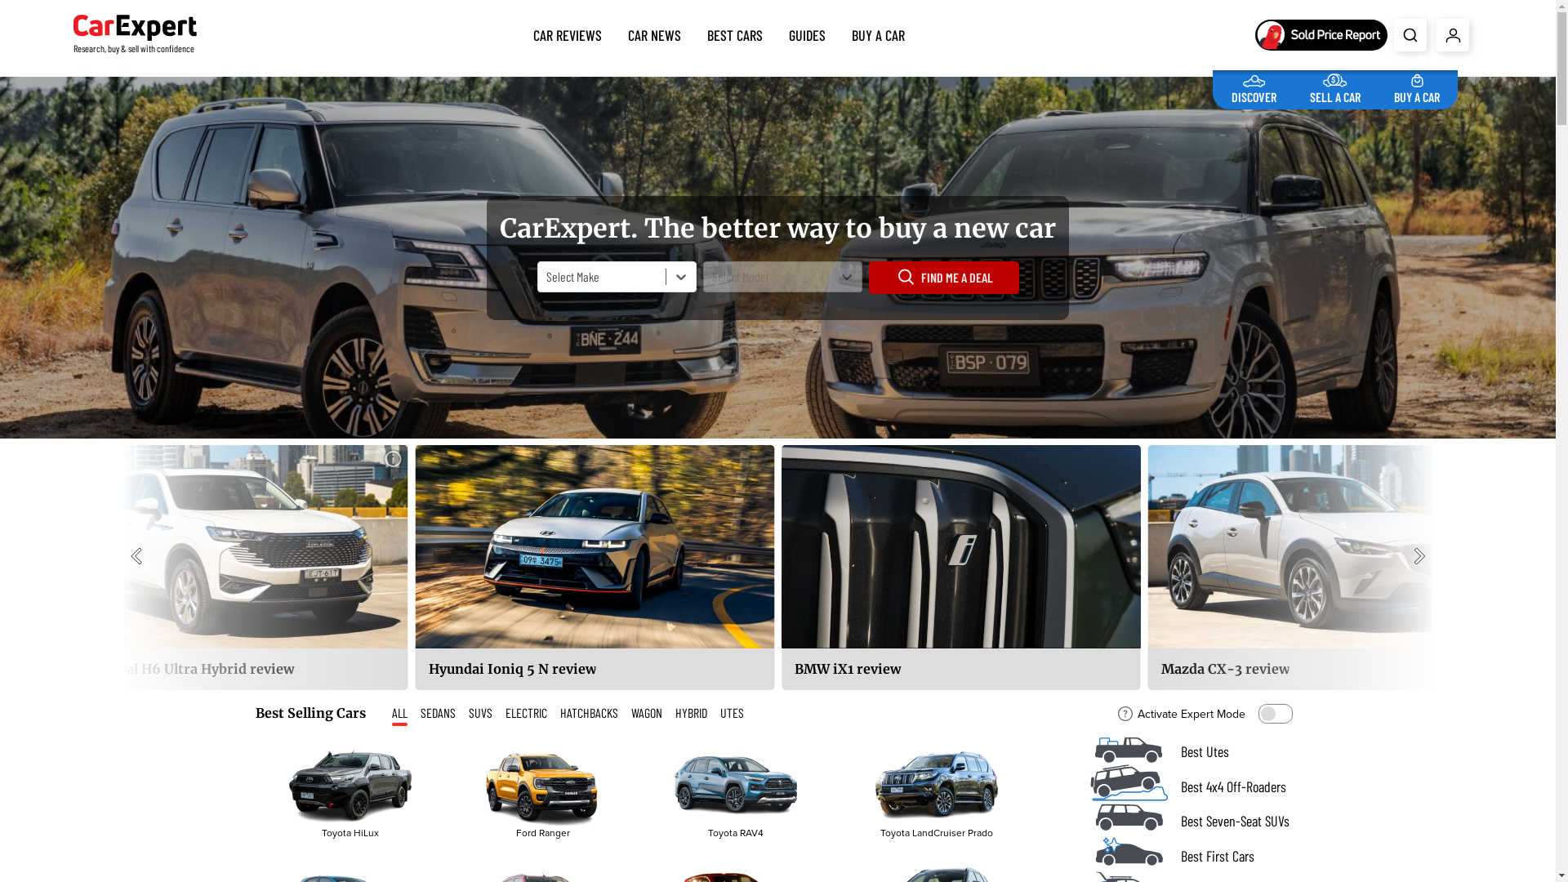 This screenshot has height=882, width=1568. What do you see at coordinates (937, 786) in the screenshot?
I see `Toyota LandCruiser Prado` at bounding box center [937, 786].